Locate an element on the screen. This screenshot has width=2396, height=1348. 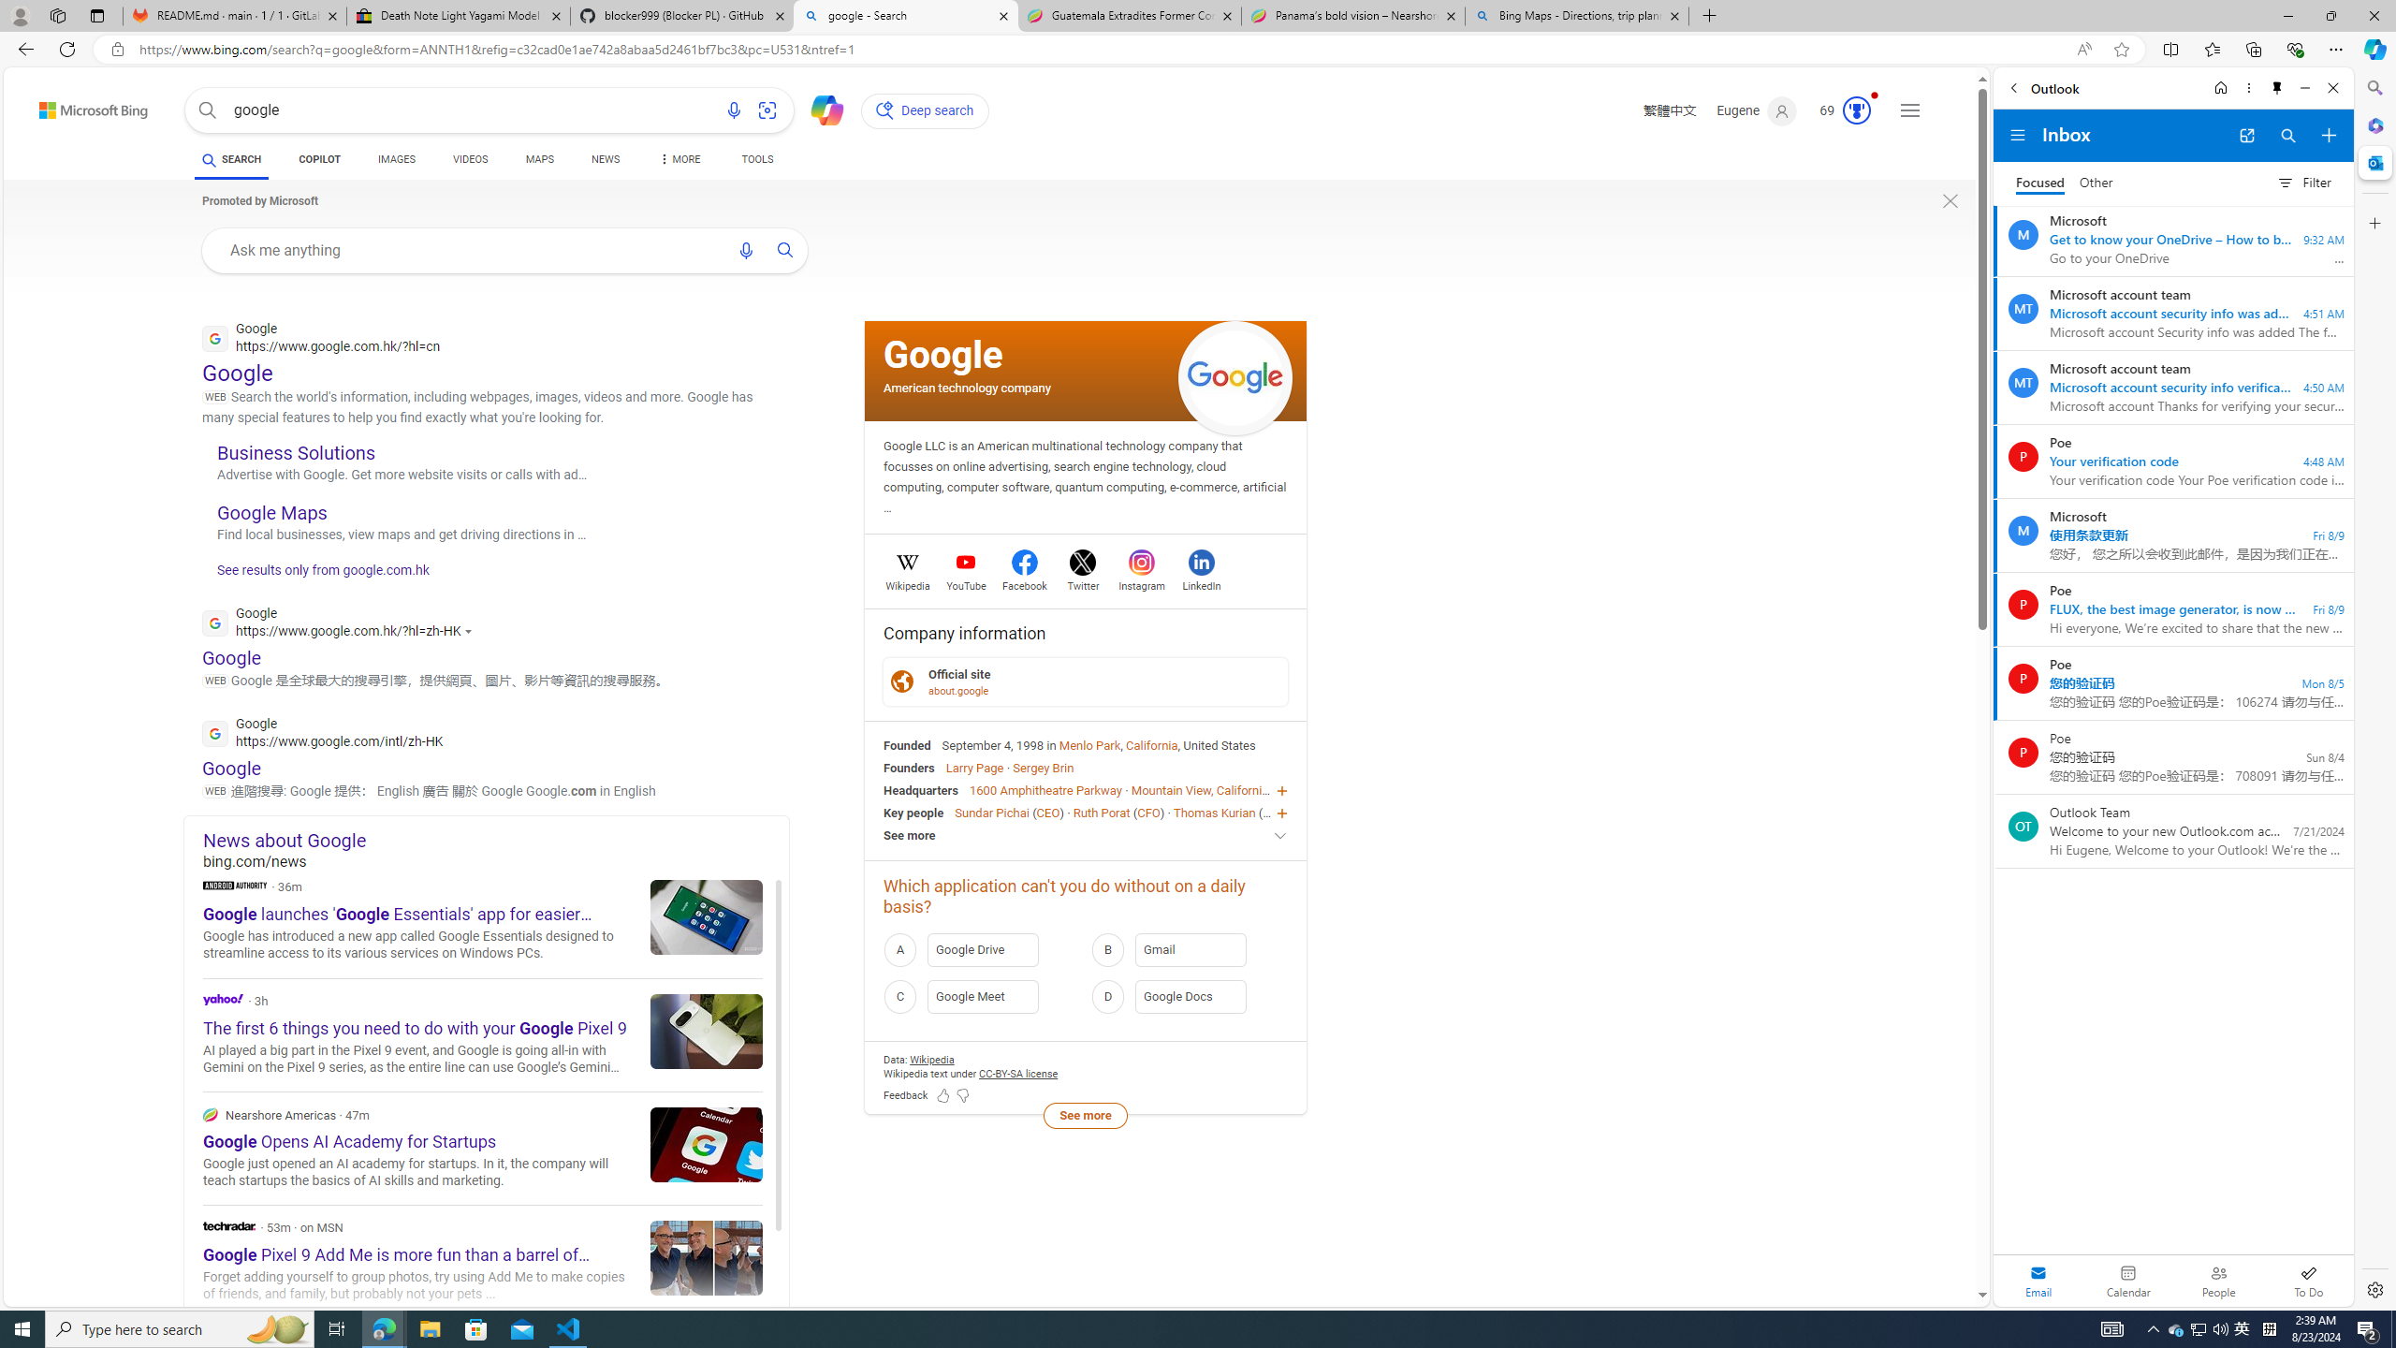
AutomationID: rh_meter is located at coordinates (1857, 110).